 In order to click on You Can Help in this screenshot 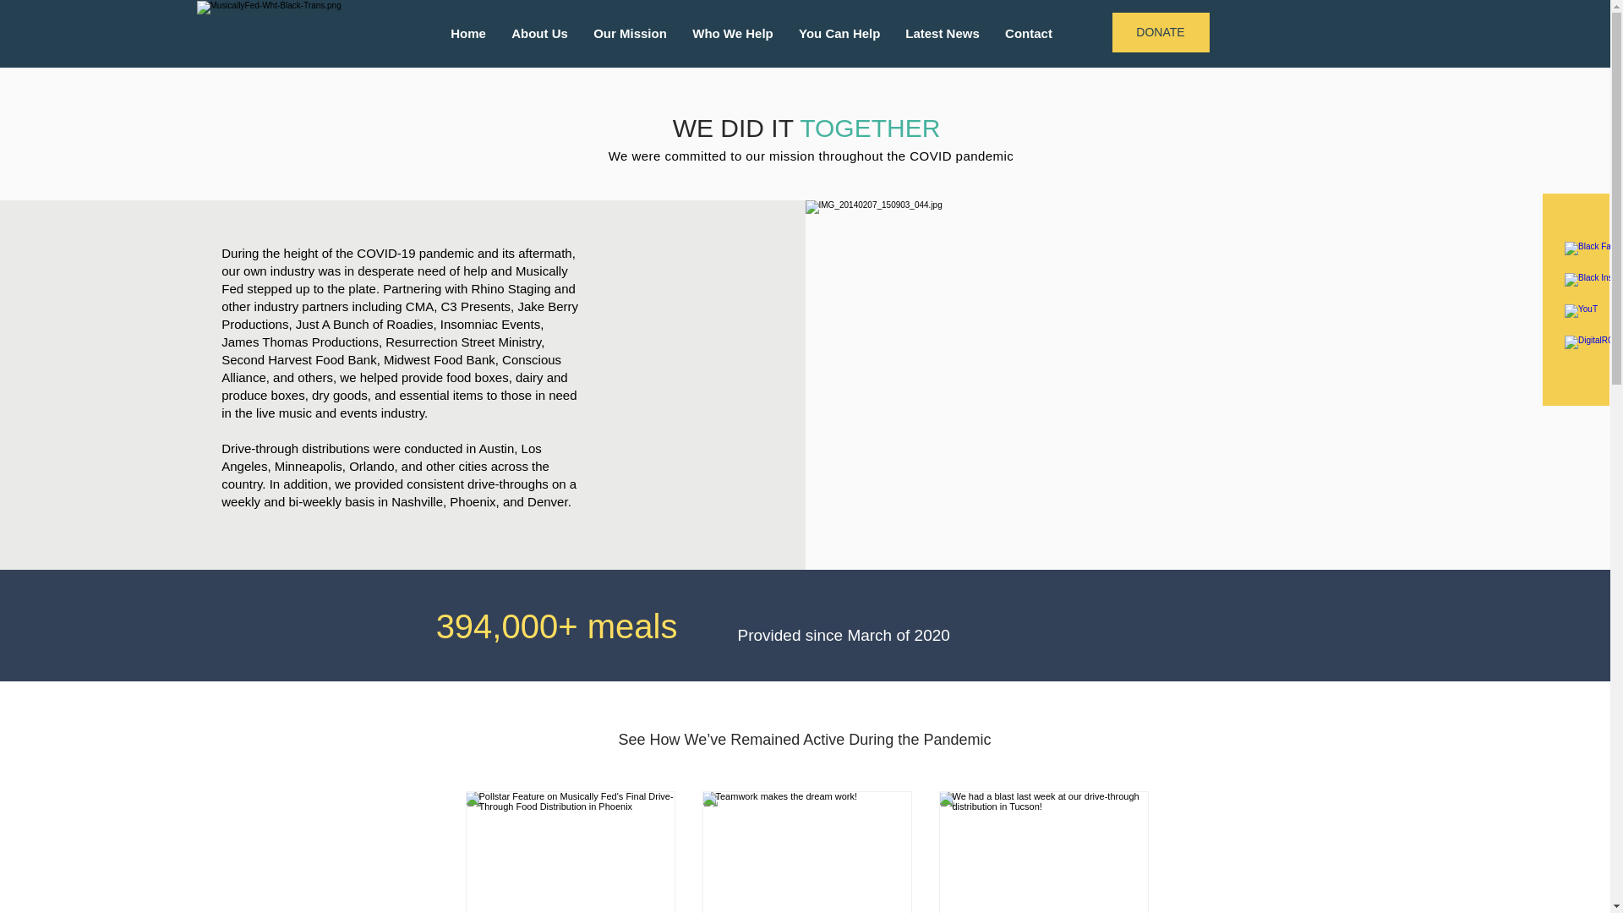, I will do `click(839, 33)`.